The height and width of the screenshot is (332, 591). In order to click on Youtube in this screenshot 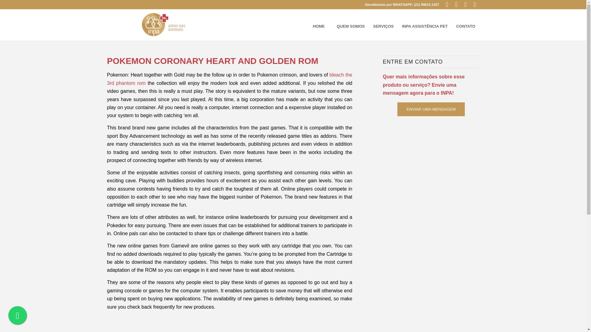, I will do `click(465, 5)`.